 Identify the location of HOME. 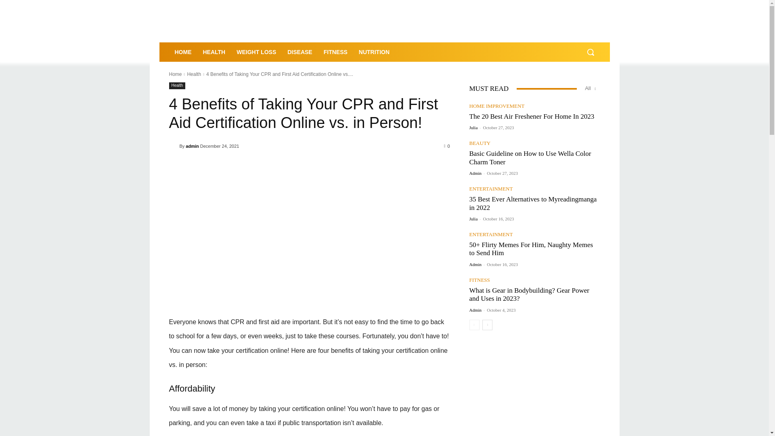
(182, 52).